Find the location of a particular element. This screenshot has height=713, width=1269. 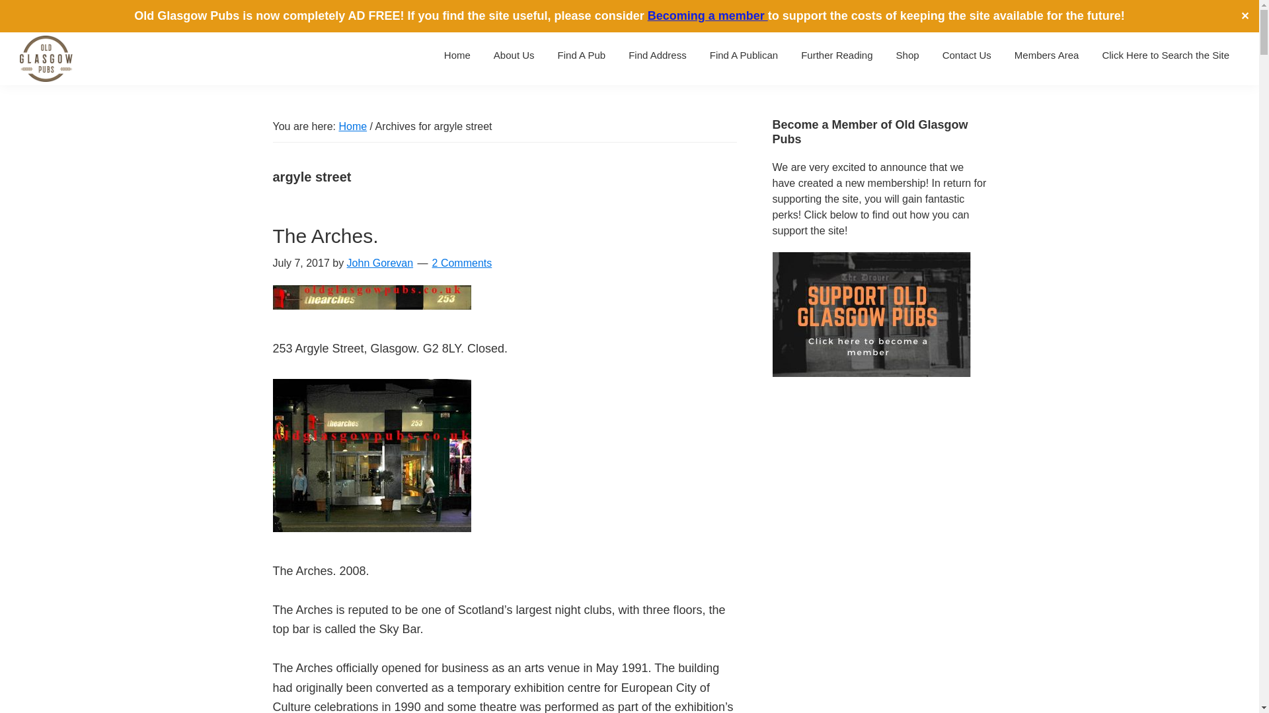

Contact Us is located at coordinates (966, 54).